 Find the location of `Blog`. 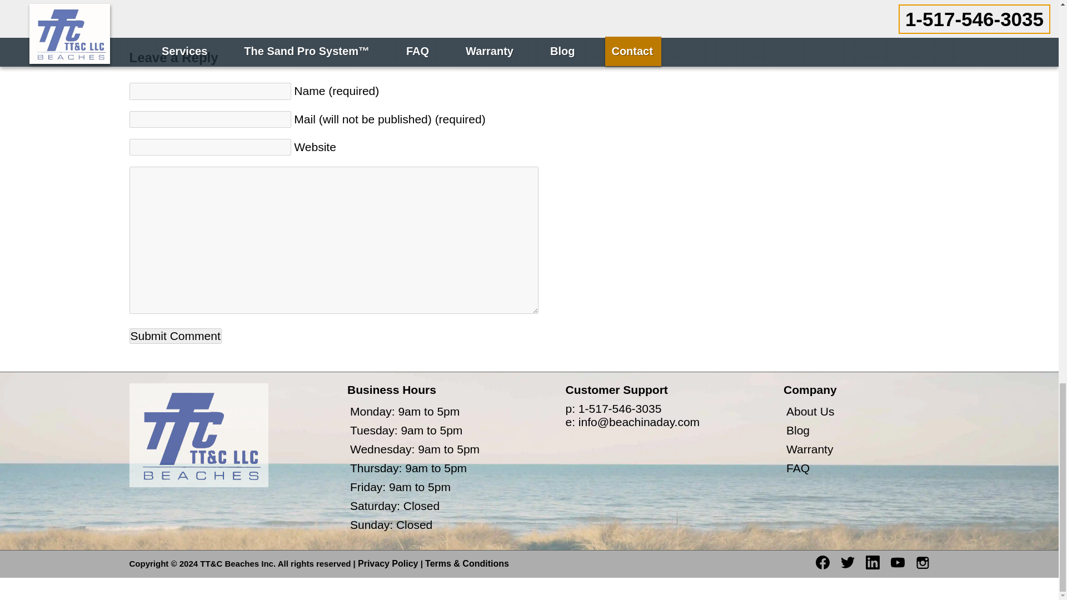

Blog is located at coordinates (798, 430).